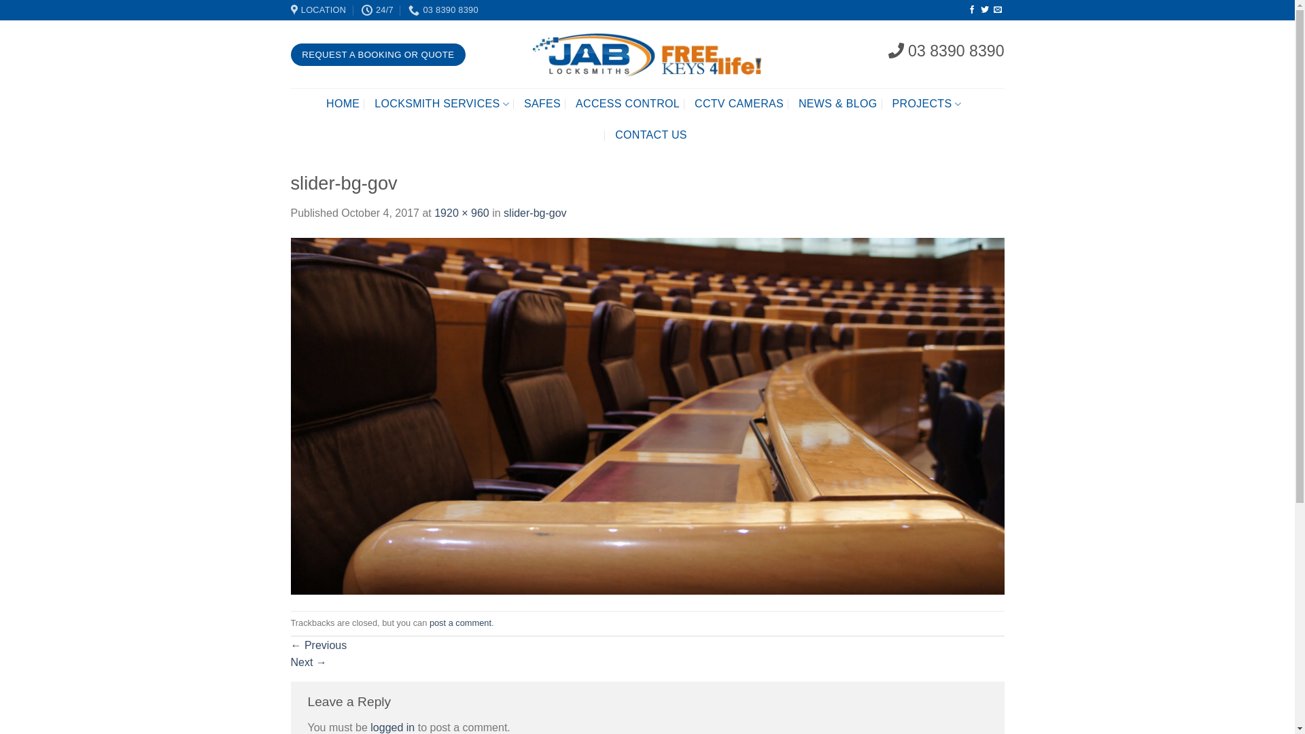 Image resolution: width=1305 pixels, height=734 pixels. I want to click on Follow on Facebook, so click(972, 10).